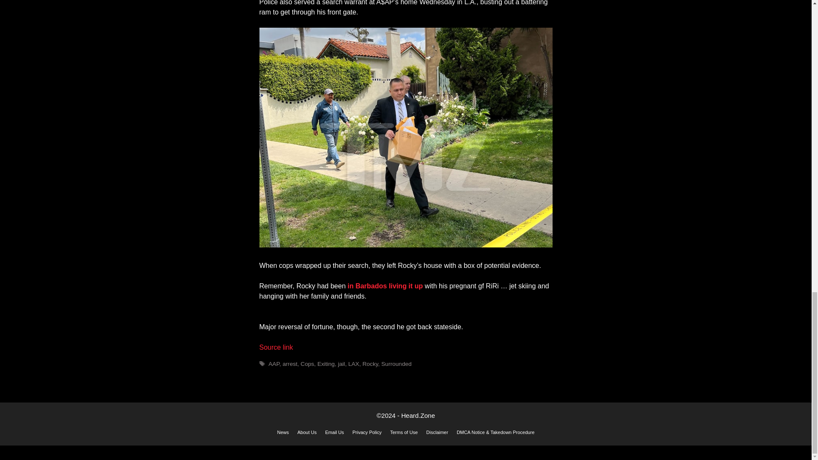  I want to click on Surrounded, so click(396, 364).